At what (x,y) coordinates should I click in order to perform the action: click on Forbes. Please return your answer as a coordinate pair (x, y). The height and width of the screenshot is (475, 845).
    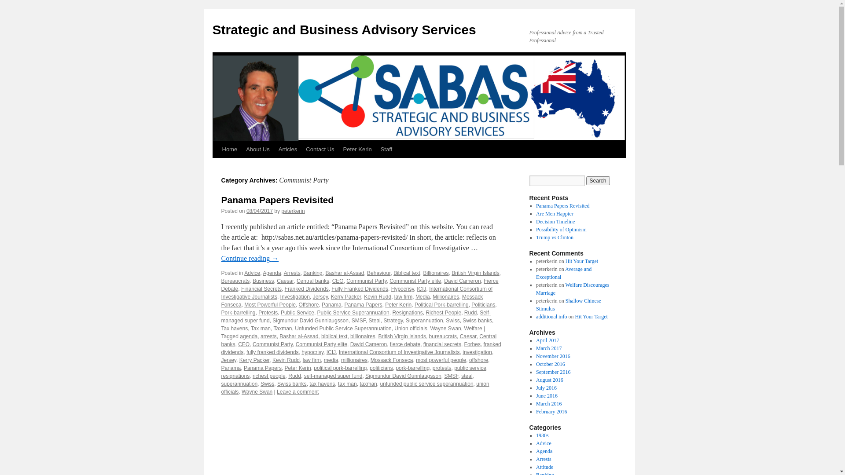
    Looking at the image, I should click on (473, 344).